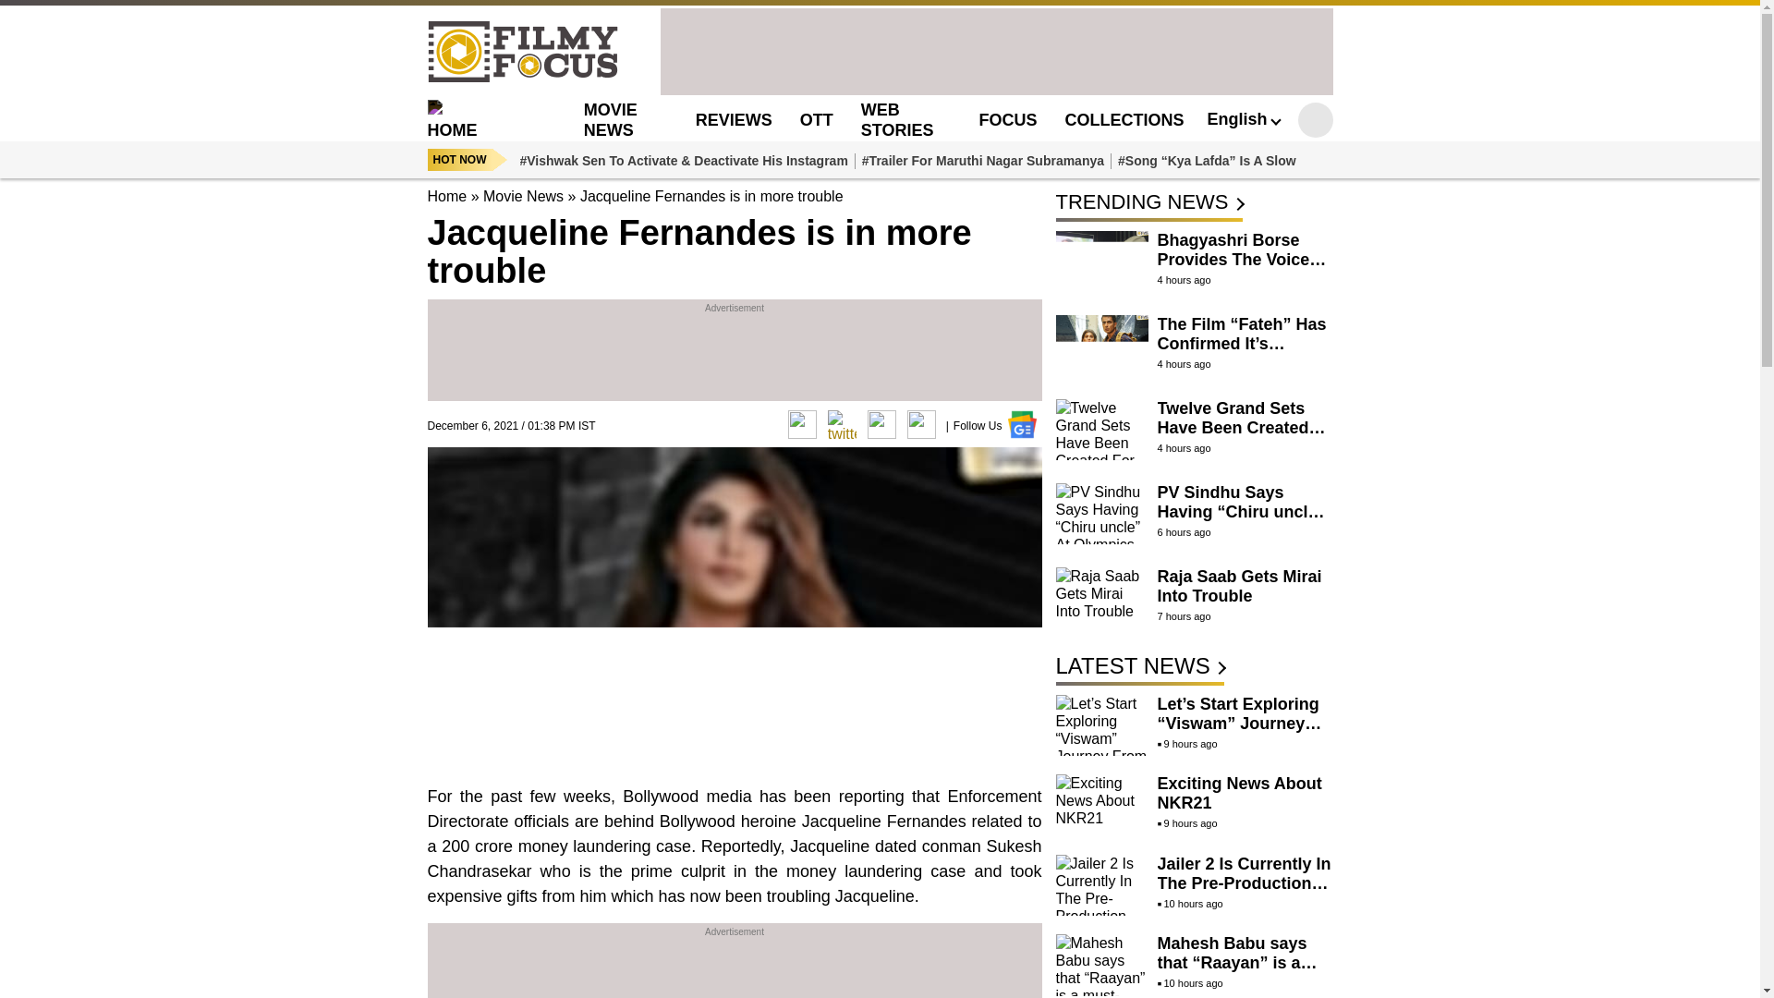  What do you see at coordinates (446, 196) in the screenshot?
I see `Home` at bounding box center [446, 196].